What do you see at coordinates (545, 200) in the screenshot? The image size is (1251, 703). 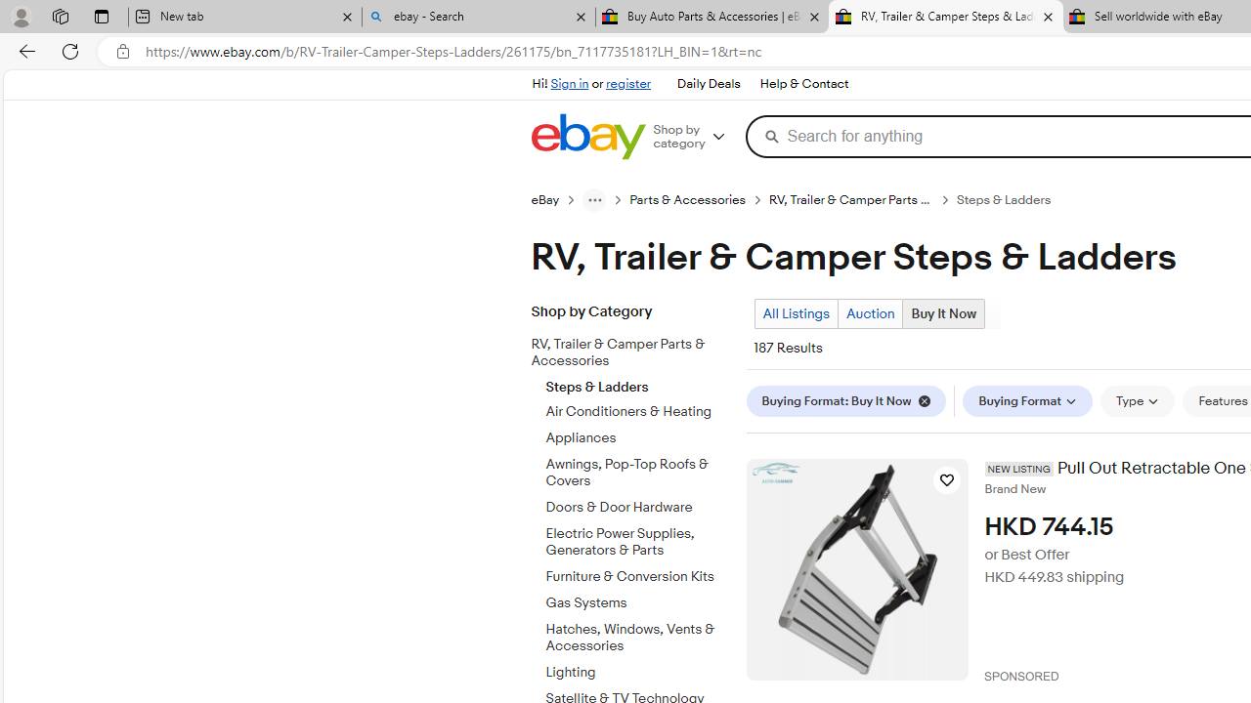 I see `eBay` at bounding box center [545, 200].